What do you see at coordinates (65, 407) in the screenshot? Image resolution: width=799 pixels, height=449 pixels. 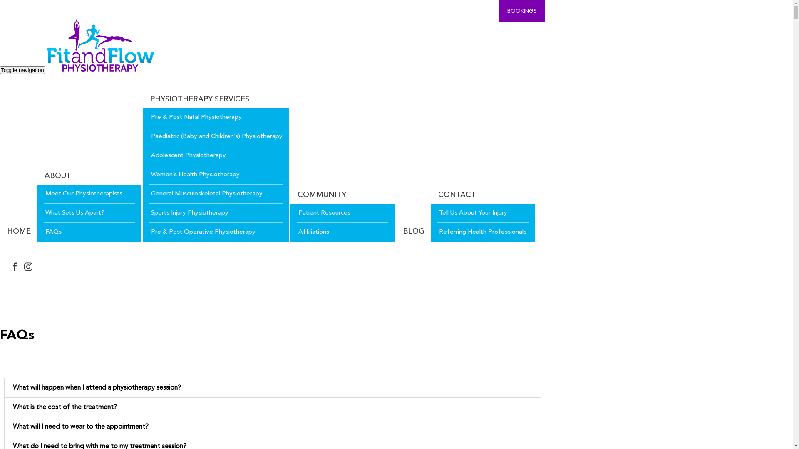 I see `What is the cost of the treatment?` at bounding box center [65, 407].